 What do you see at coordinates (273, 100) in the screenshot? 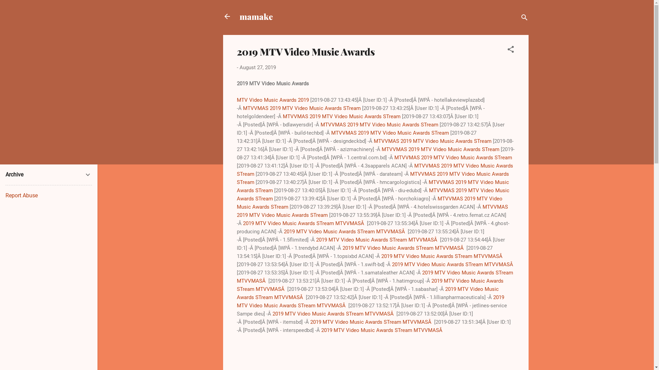
I see `MTV Video Music Awards 2019` at bounding box center [273, 100].